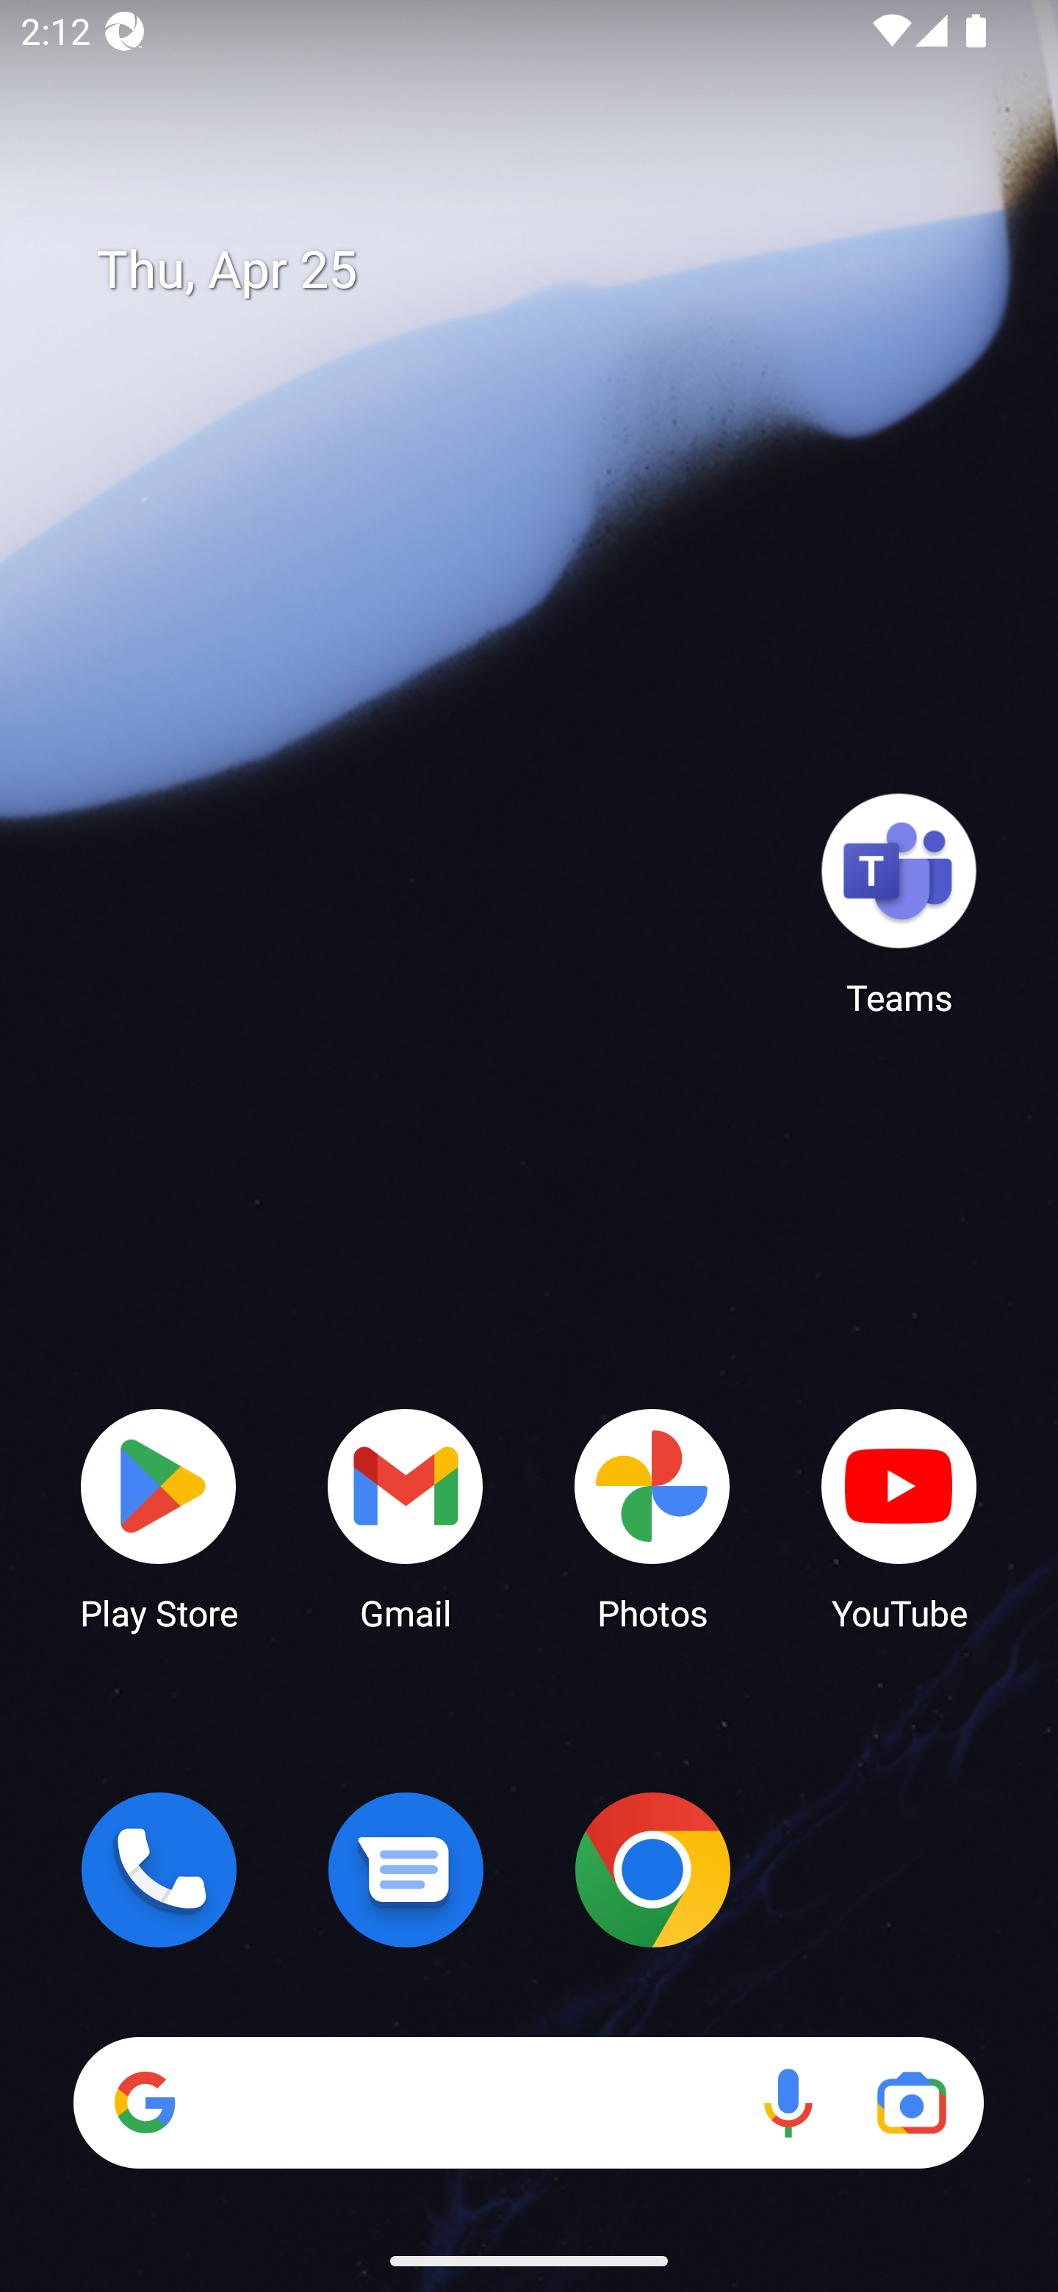 This screenshot has height=2292, width=1058. Describe the element at coordinates (899, 1518) in the screenshot. I see `YouTube` at that location.